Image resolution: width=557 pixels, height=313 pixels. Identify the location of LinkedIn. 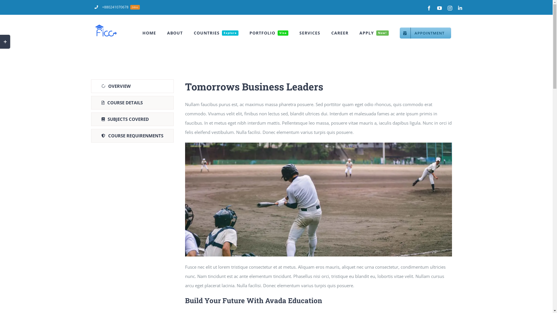
(460, 8).